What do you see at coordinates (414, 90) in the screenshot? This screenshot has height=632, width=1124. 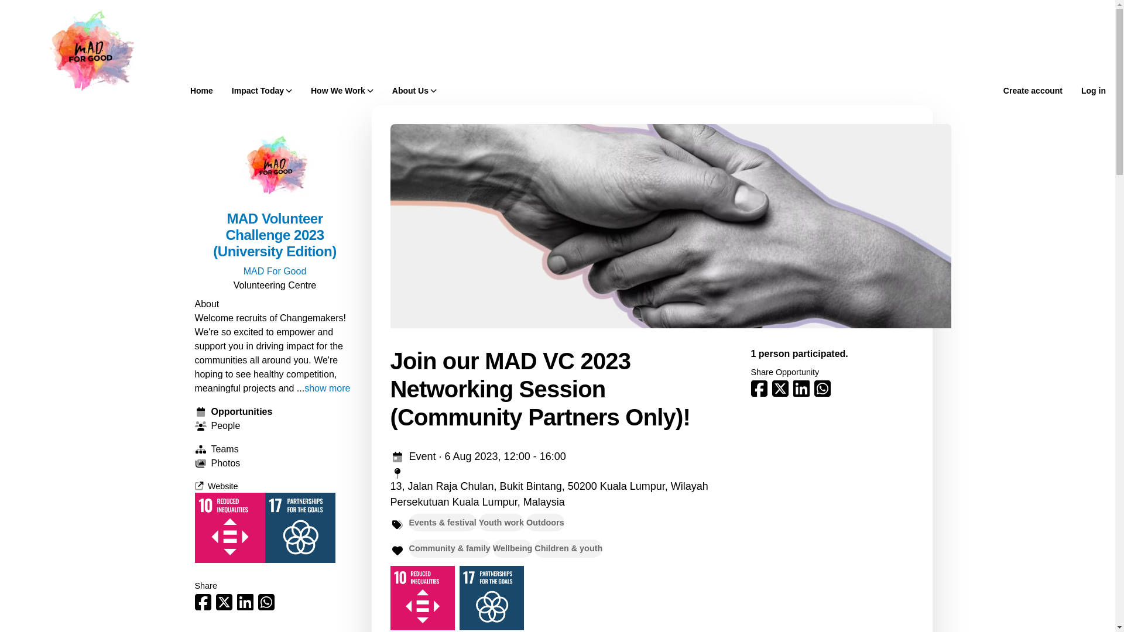 I see `About Us` at bounding box center [414, 90].